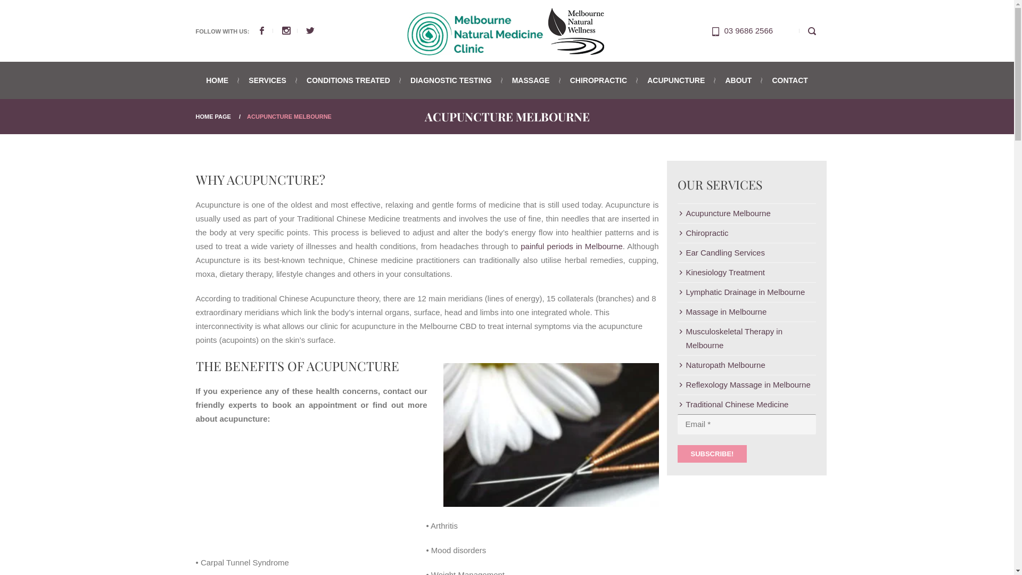 The width and height of the screenshot is (1022, 575). I want to click on Acupuncture Melbourne, so click(507, 31).